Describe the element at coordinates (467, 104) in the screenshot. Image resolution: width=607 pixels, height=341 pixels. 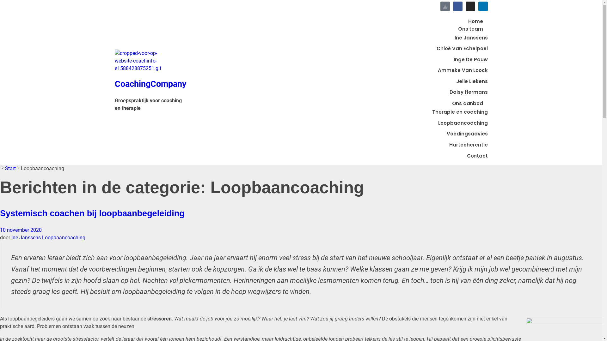
I see `Ons aanbod` at that location.